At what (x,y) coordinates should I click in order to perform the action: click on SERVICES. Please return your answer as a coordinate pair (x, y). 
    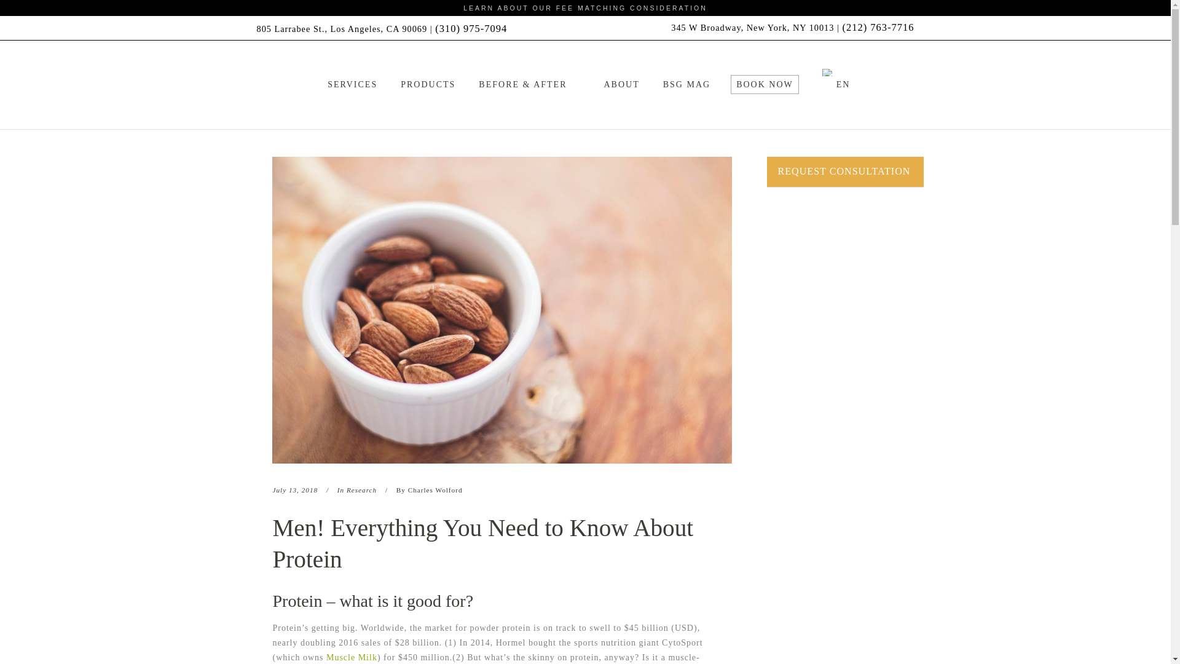
    Looking at the image, I should click on (353, 84).